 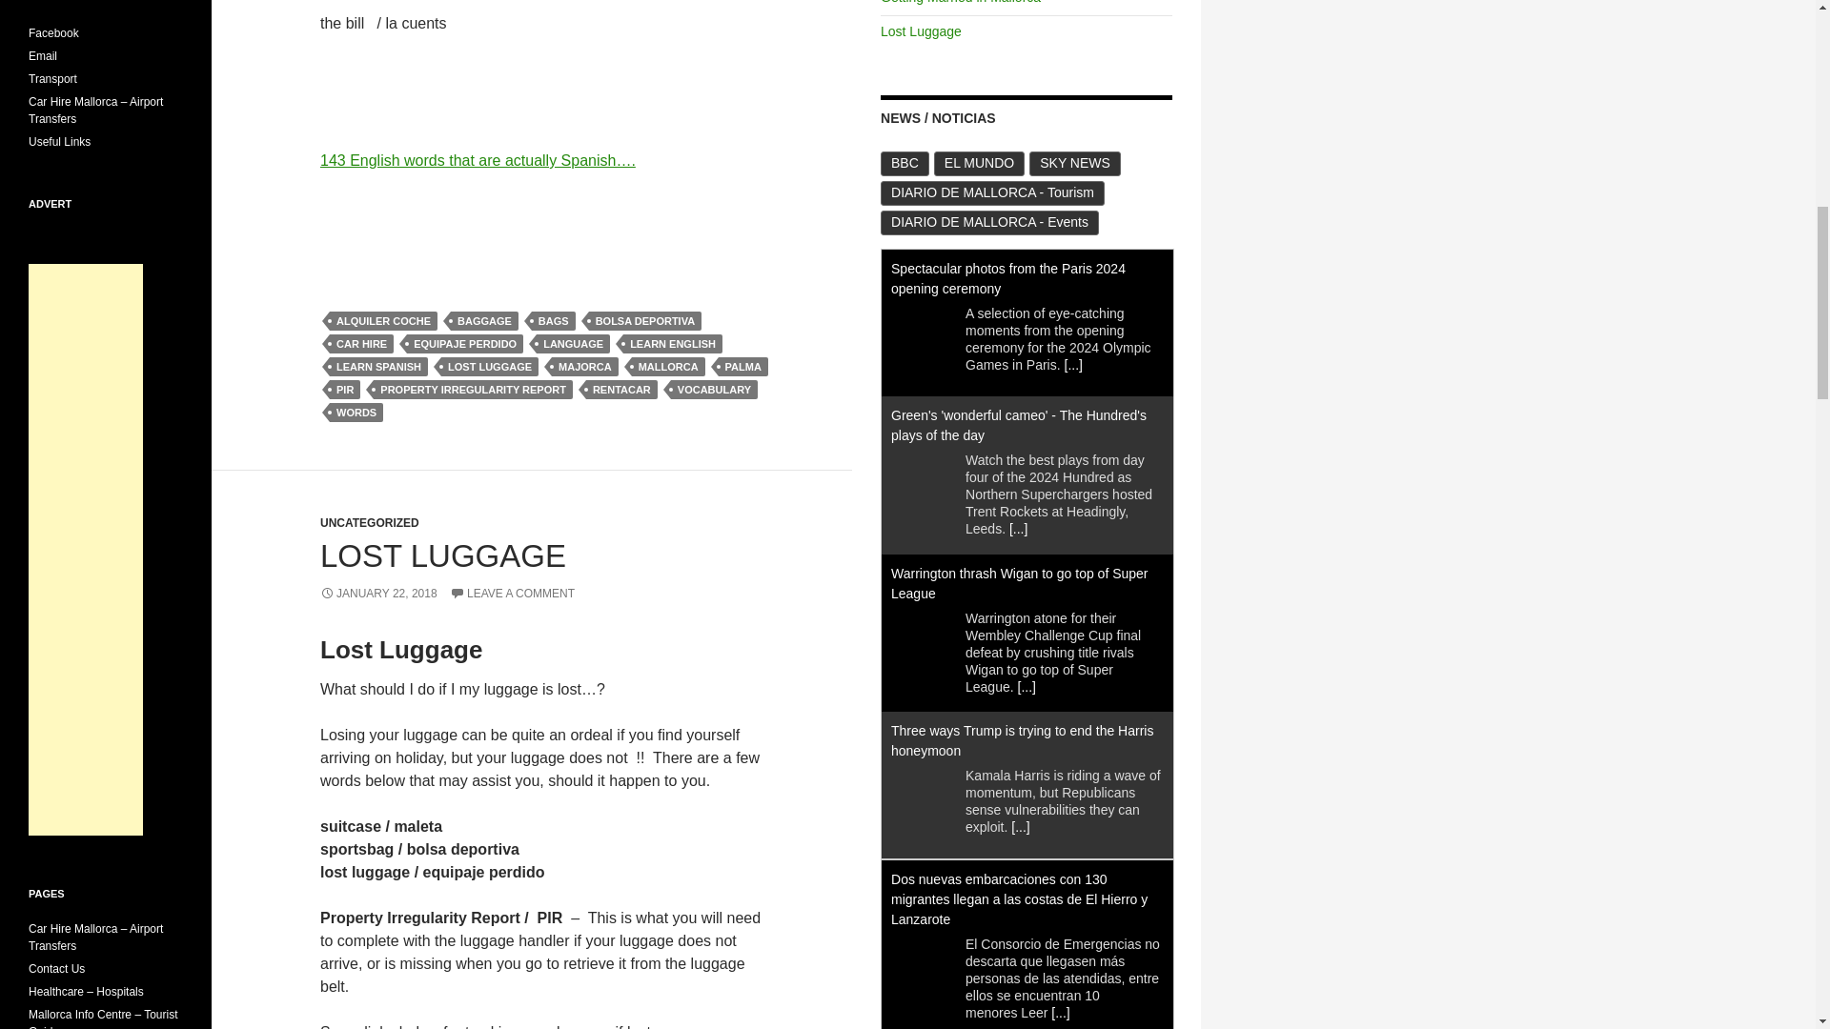 I want to click on LOST LUGGAGE, so click(x=489, y=366).